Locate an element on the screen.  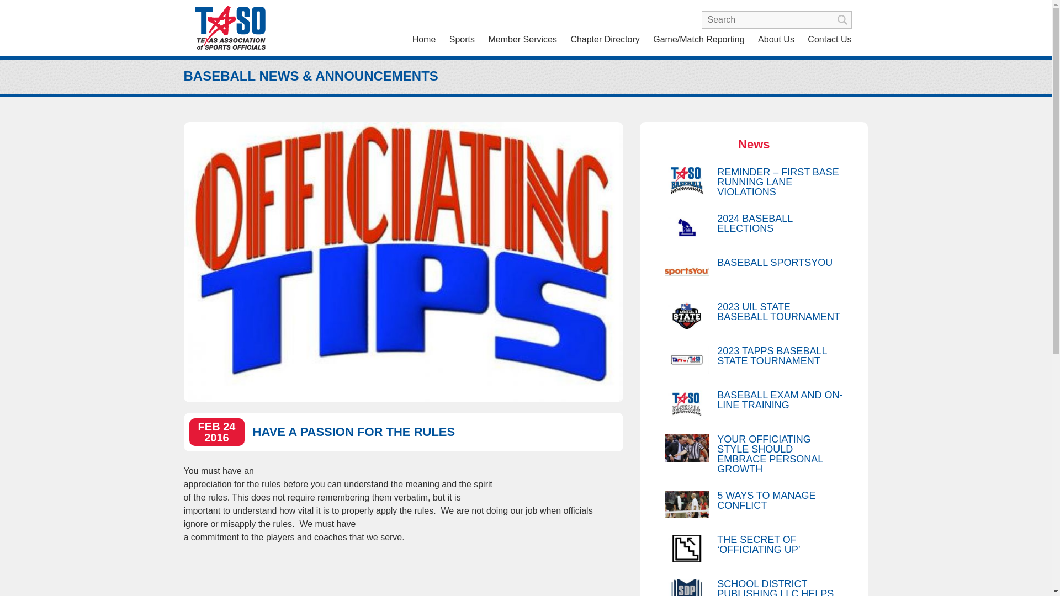
Sports is located at coordinates (462, 39).